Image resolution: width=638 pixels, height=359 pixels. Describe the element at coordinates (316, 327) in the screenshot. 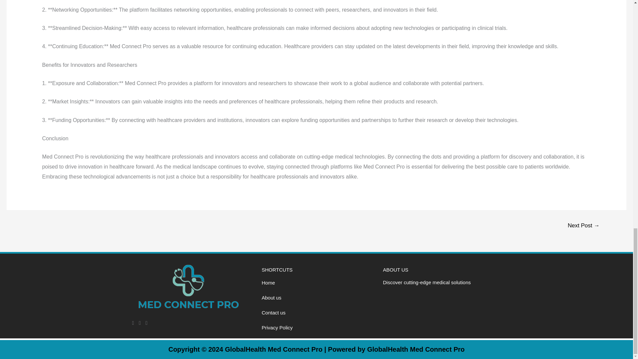

I see `Privacy Policy` at that location.